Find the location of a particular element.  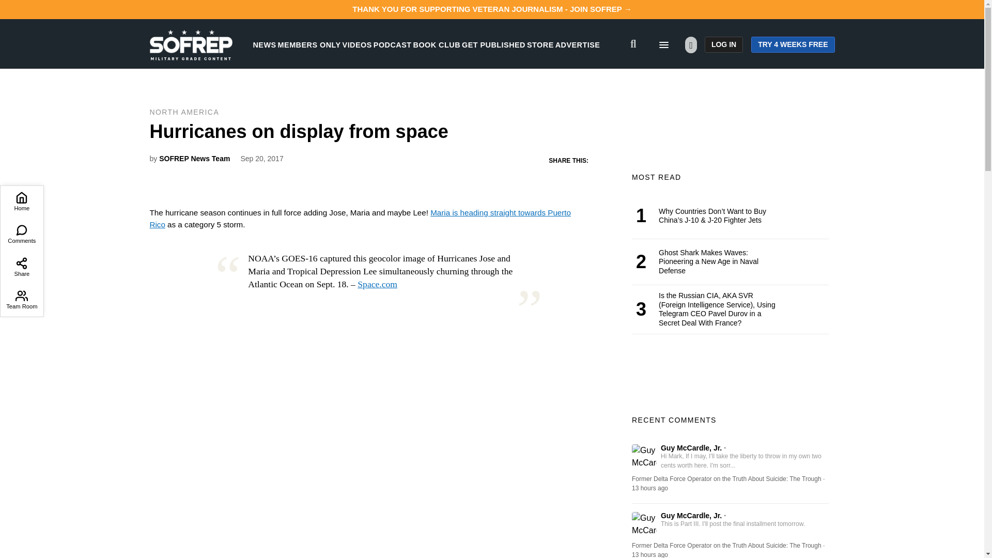

ADVERTISE is located at coordinates (578, 44).